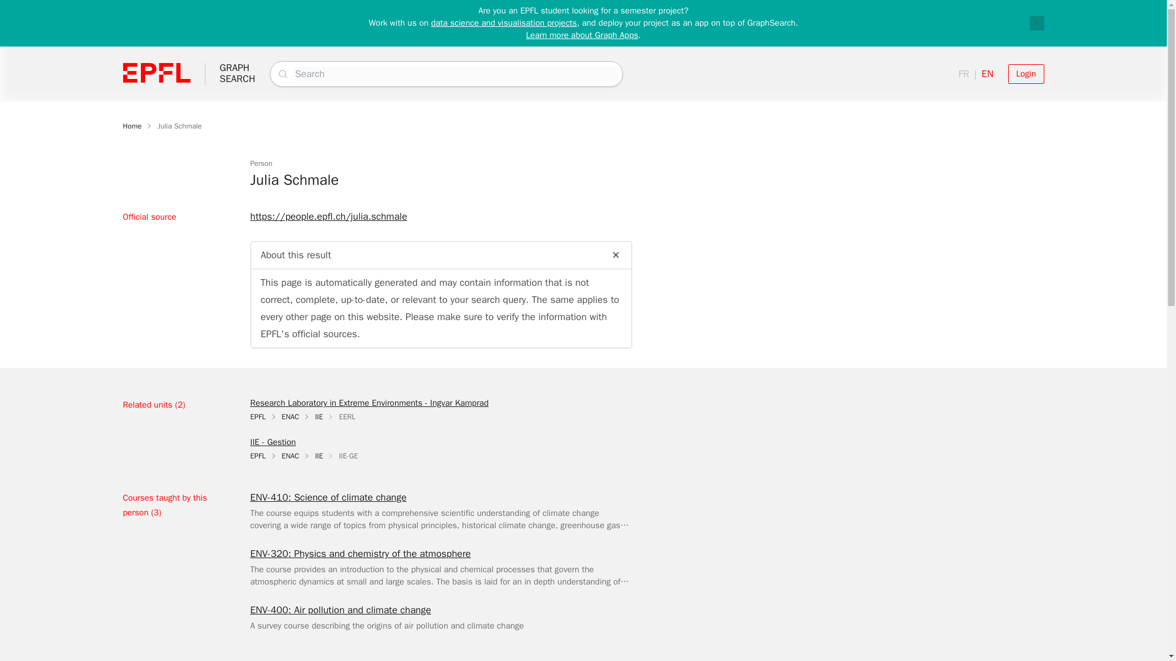 The width and height of the screenshot is (1176, 661). What do you see at coordinates (273, 442) in the screenshot?
I see `IIE - Gestion` at bounding box center [273, 442].